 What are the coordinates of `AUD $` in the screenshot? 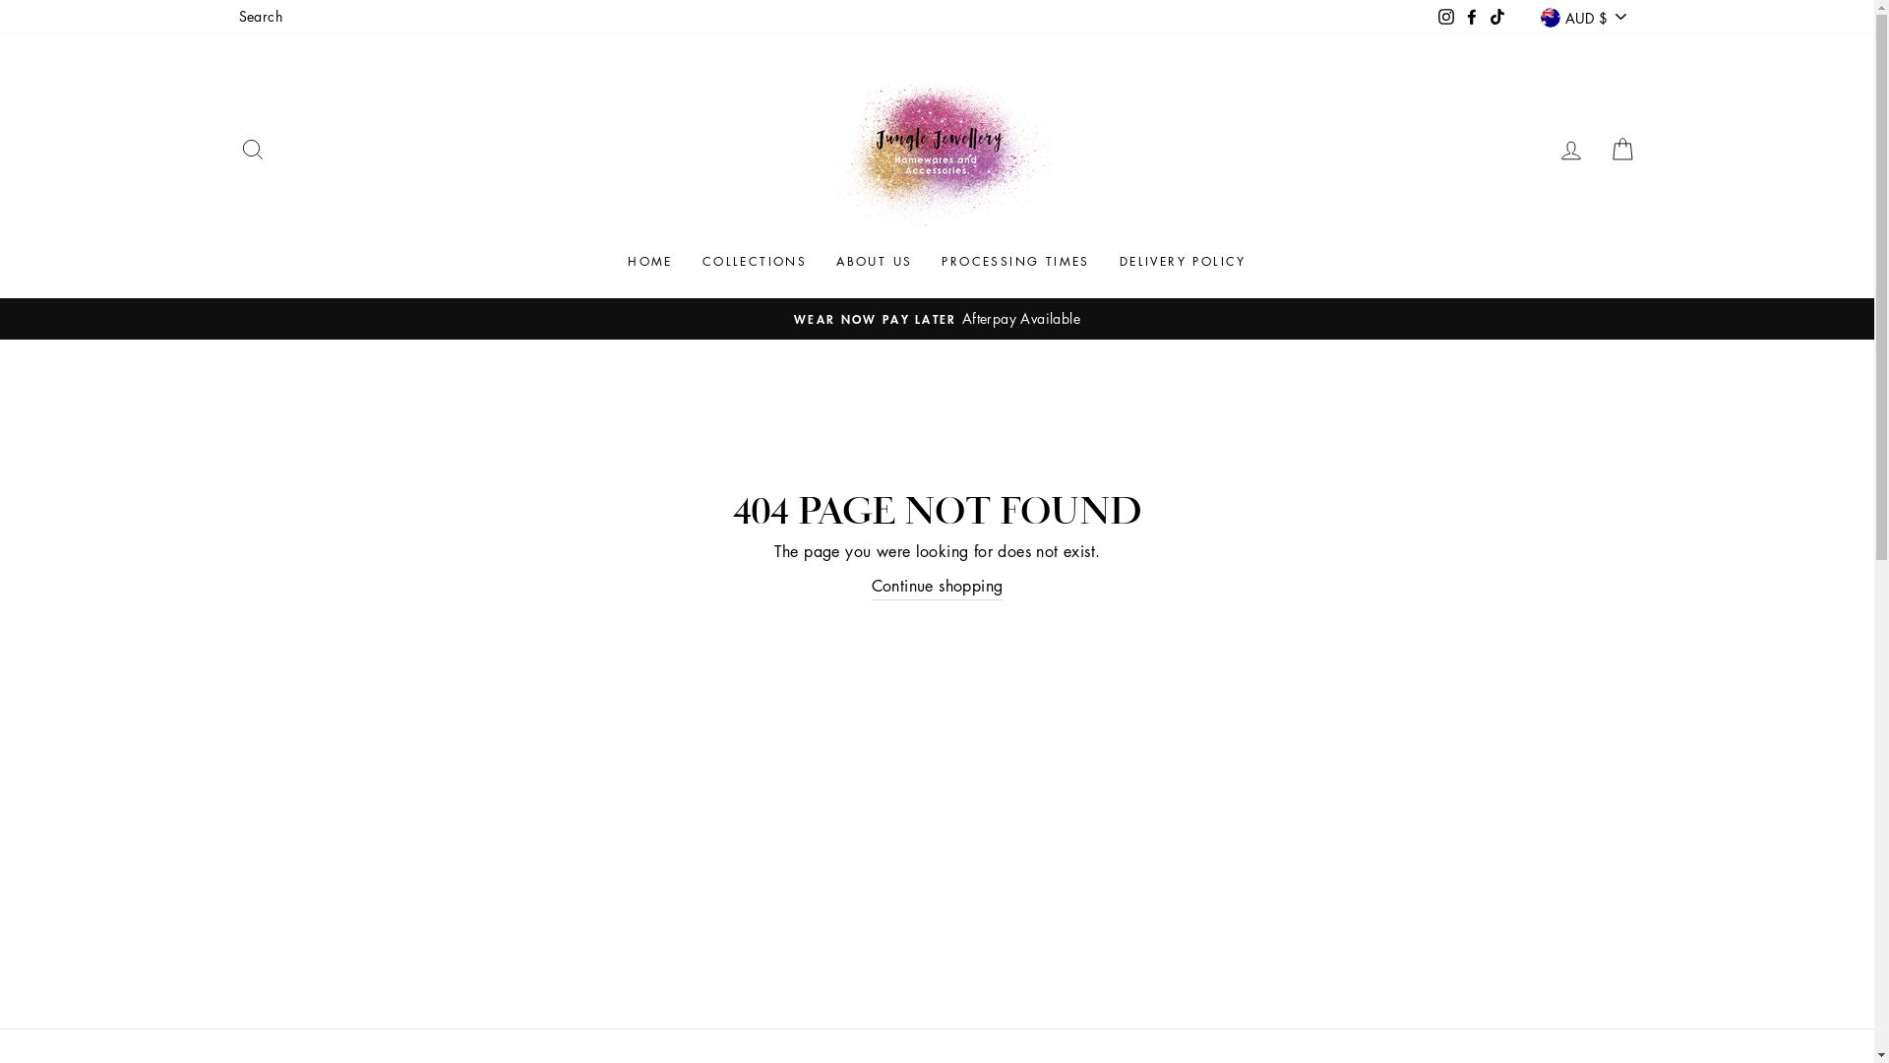 It's located at (1583, 18).